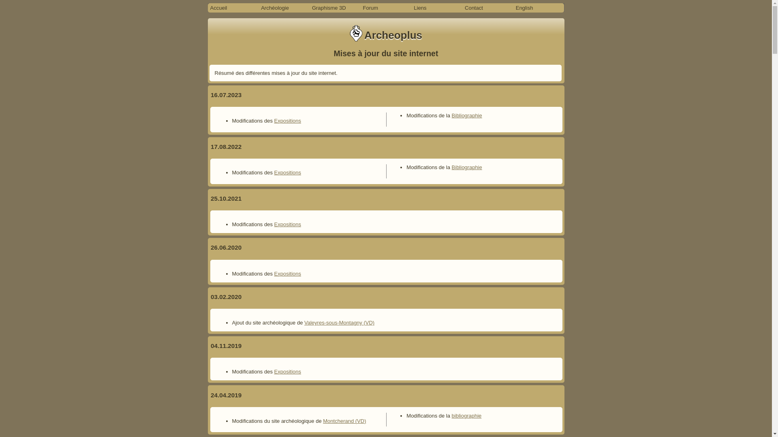  Describe the element at coordinates (288, 172) in the screenshot. I see `Expositions` at that location.